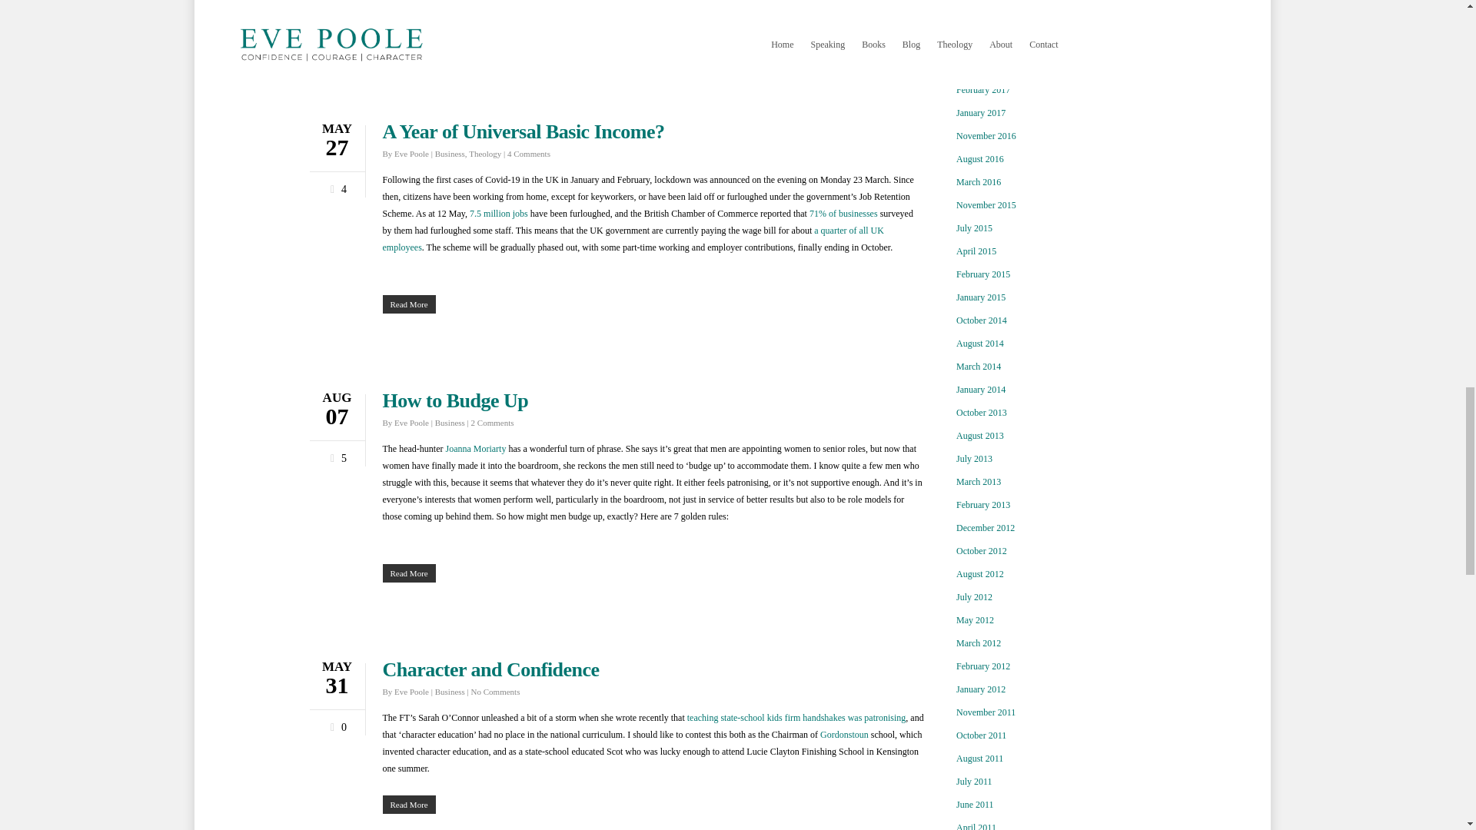 The image size is (1476, 830). What do you see at coordinates (335, 724) in the screenshot?
I see `Love this` at bounding box center [335, 724].